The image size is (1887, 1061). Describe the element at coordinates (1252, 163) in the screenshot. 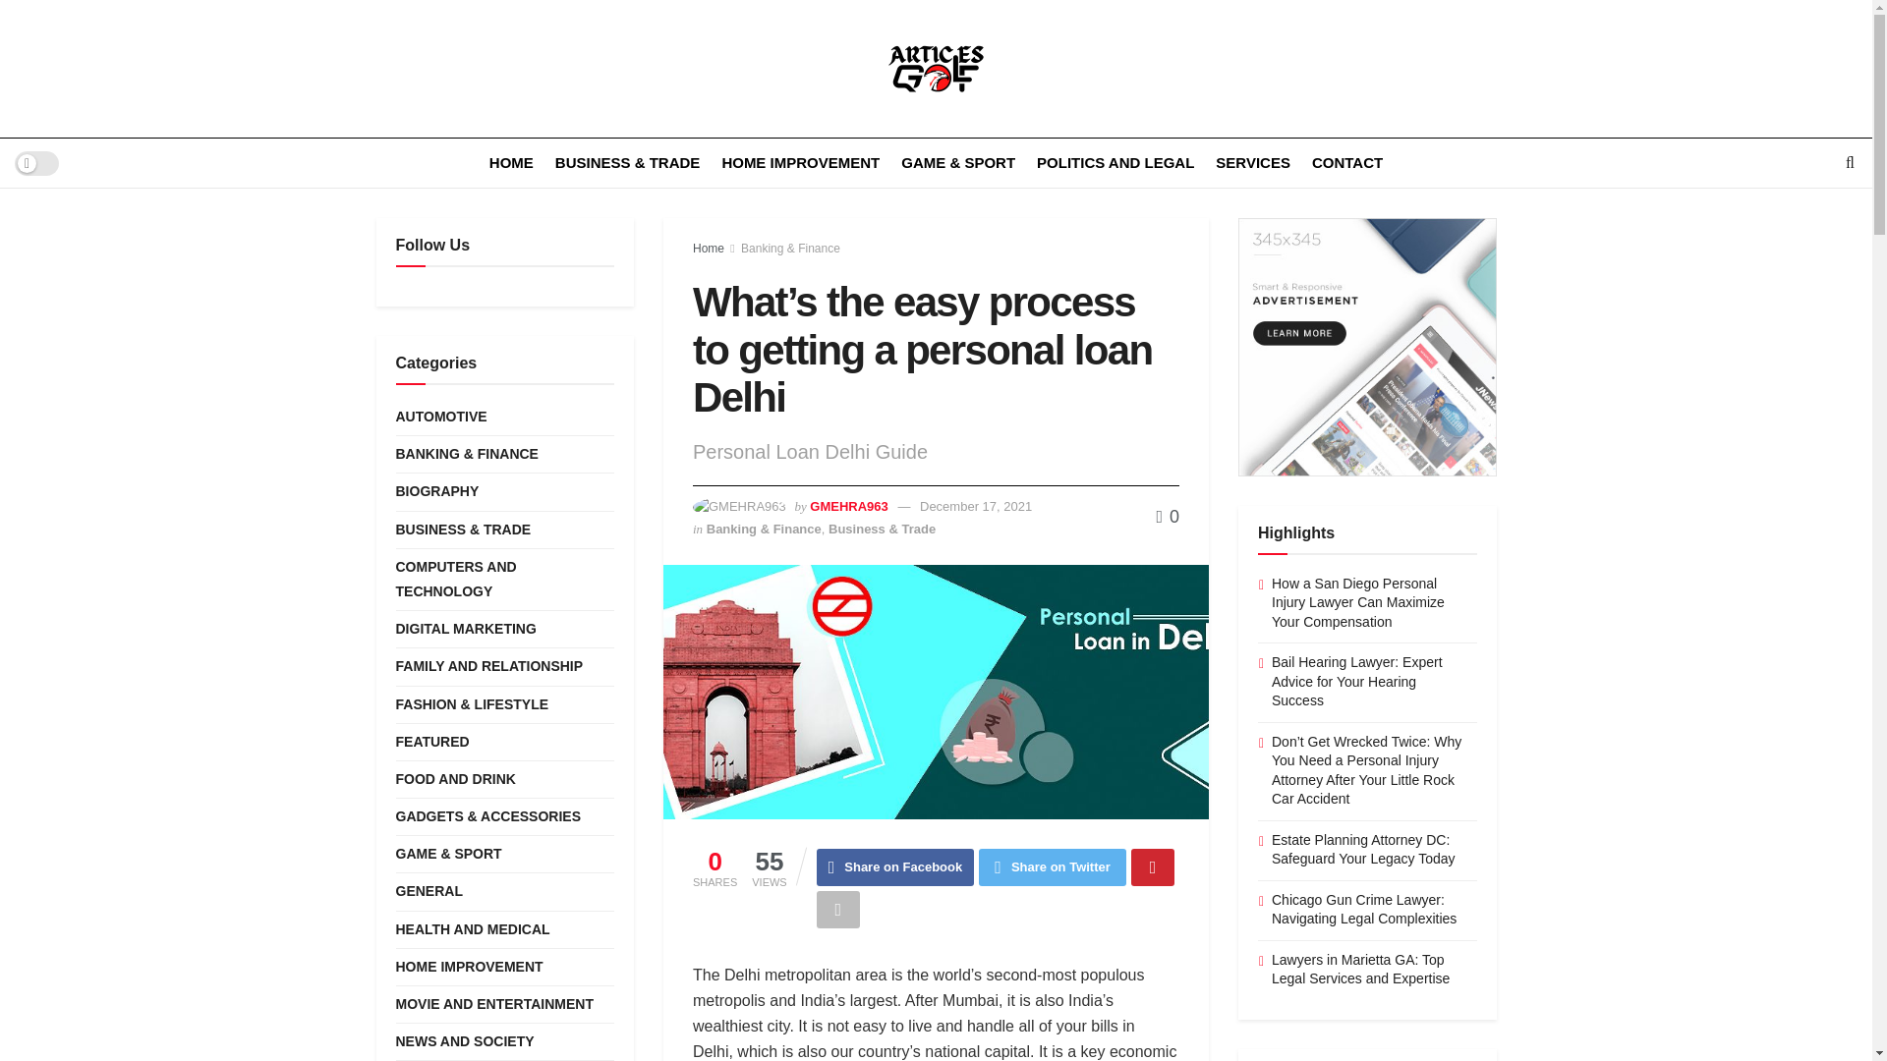

I see `SERVICES` at that location.